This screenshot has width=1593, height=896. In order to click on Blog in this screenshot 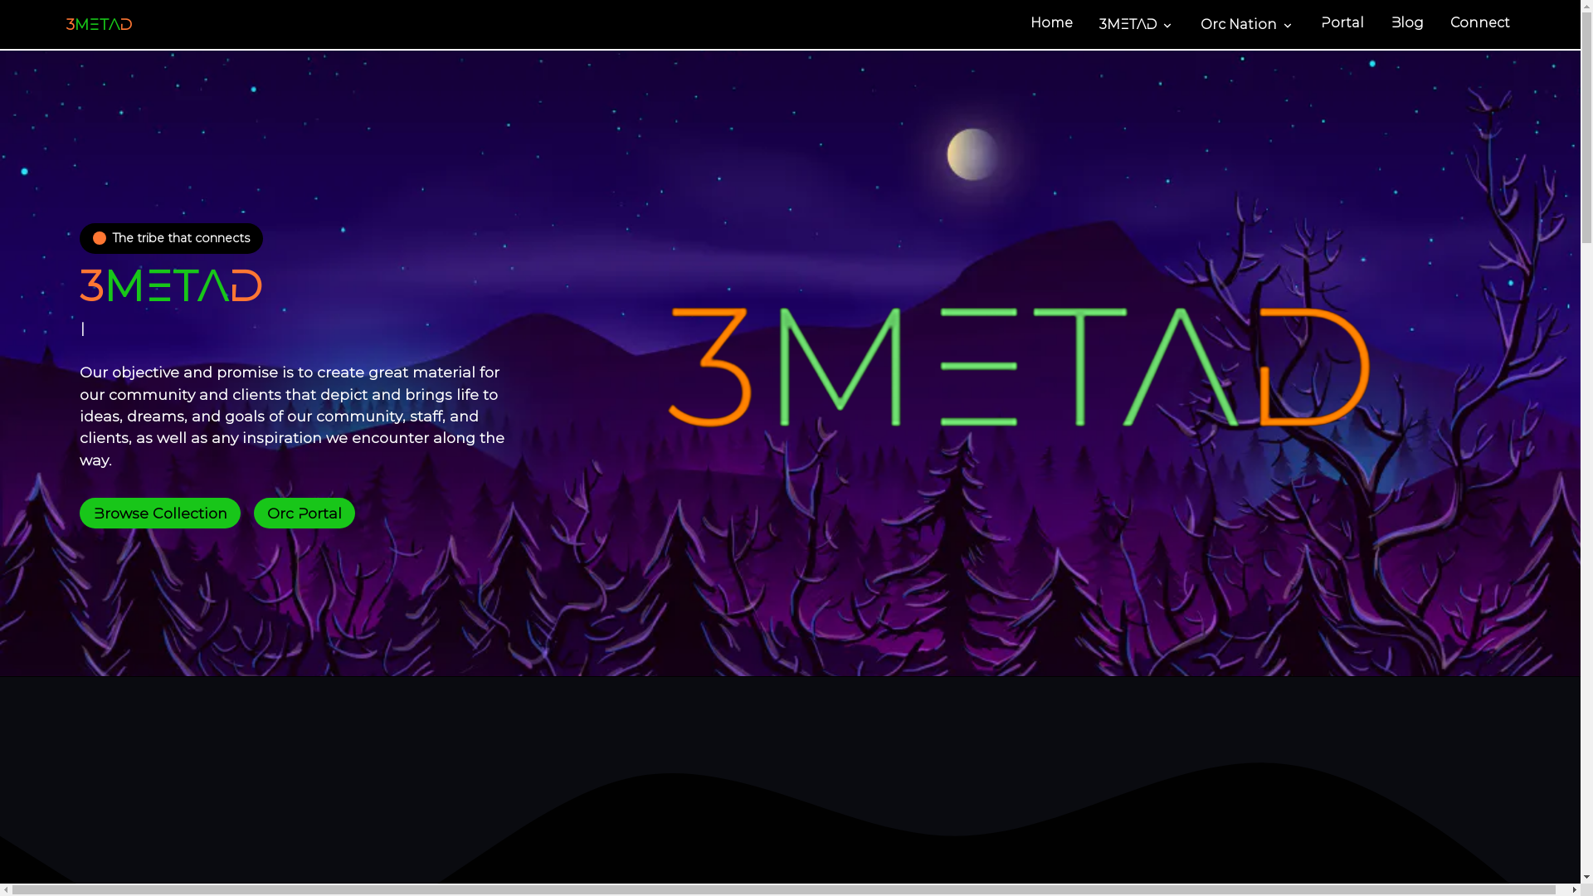, I will do `click(1407, 25)`.